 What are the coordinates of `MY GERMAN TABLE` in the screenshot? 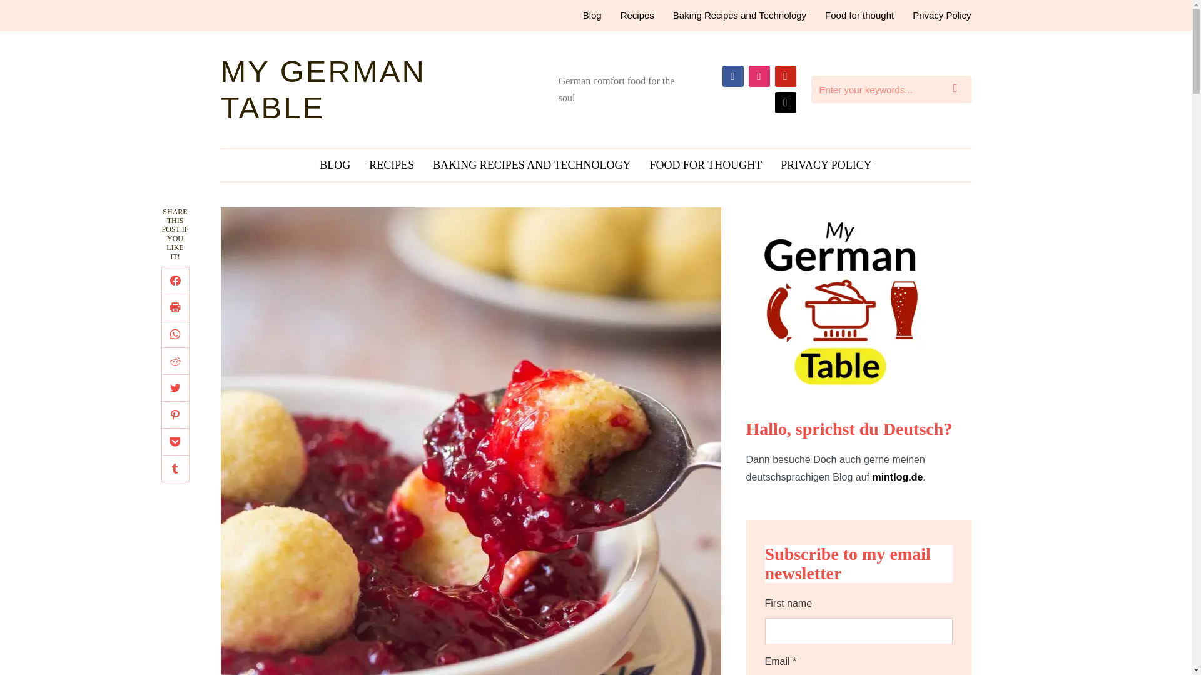 It's located at (322, 89).